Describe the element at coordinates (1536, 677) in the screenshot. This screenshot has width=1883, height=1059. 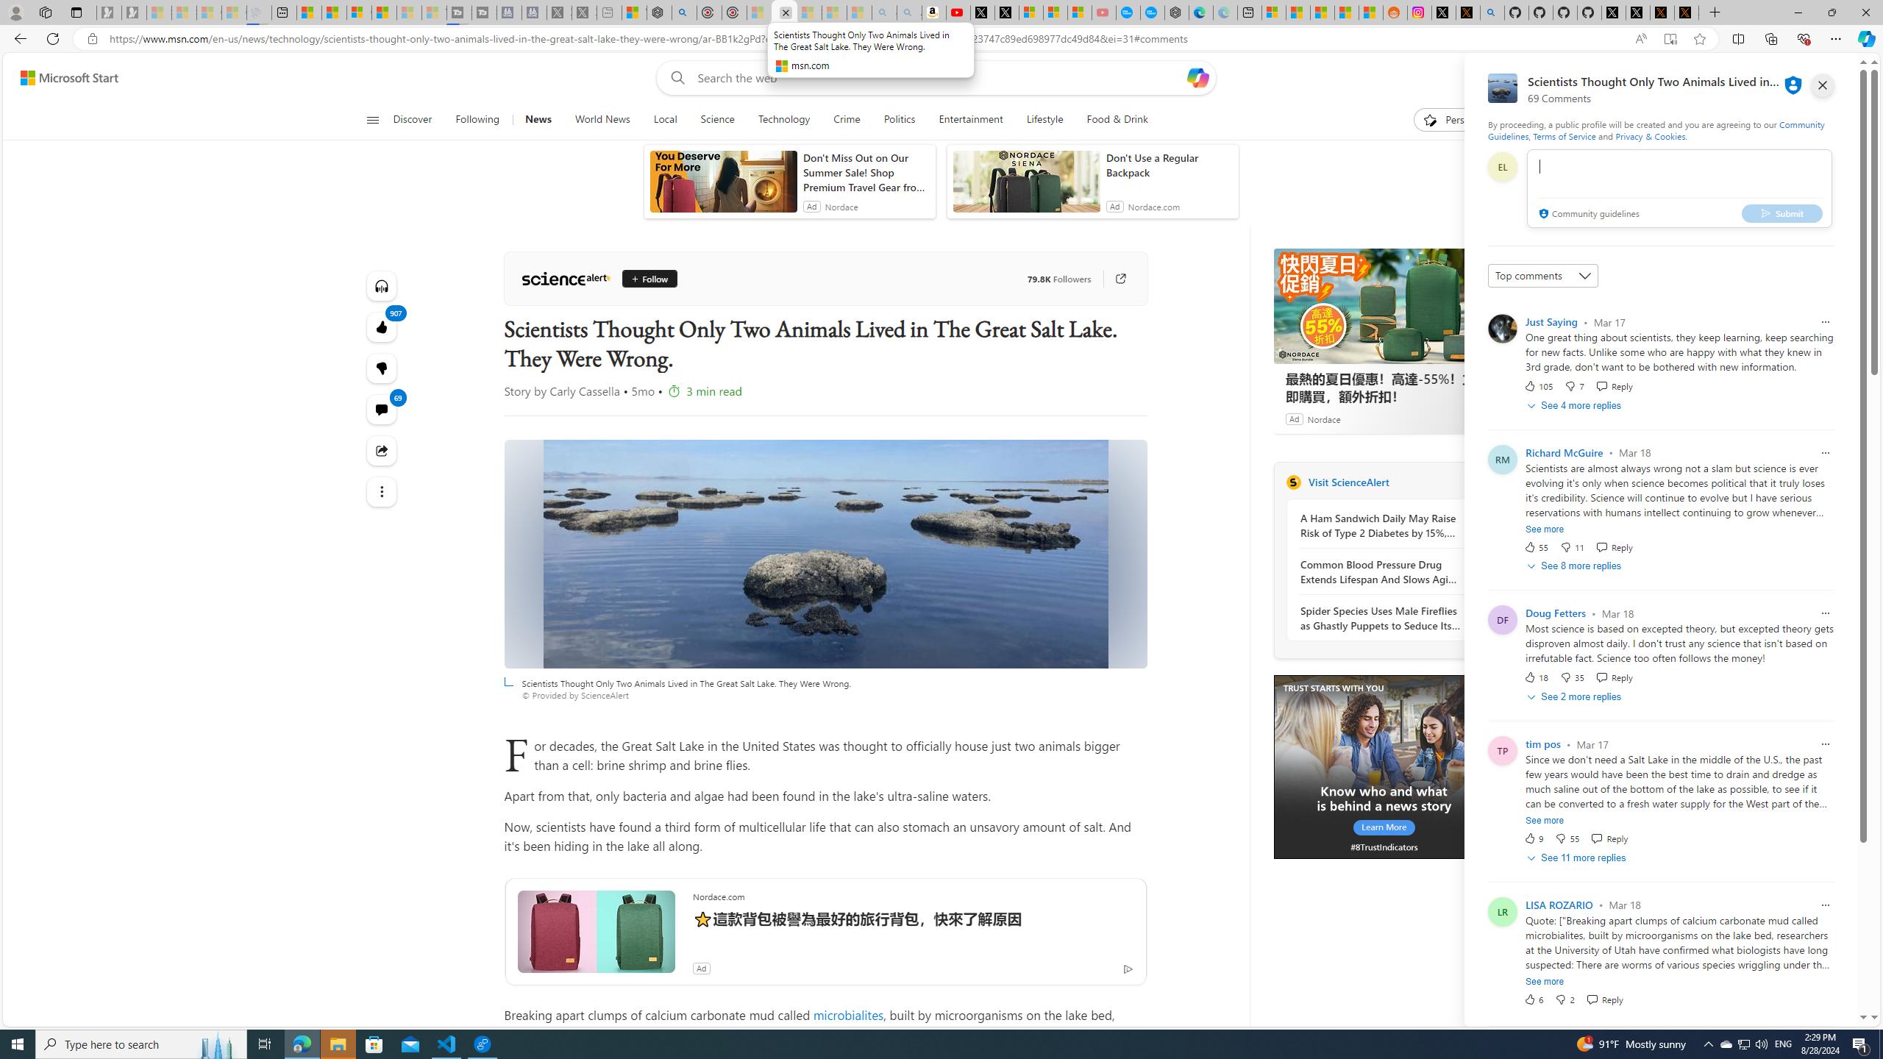
I see `18 Like` at that location.